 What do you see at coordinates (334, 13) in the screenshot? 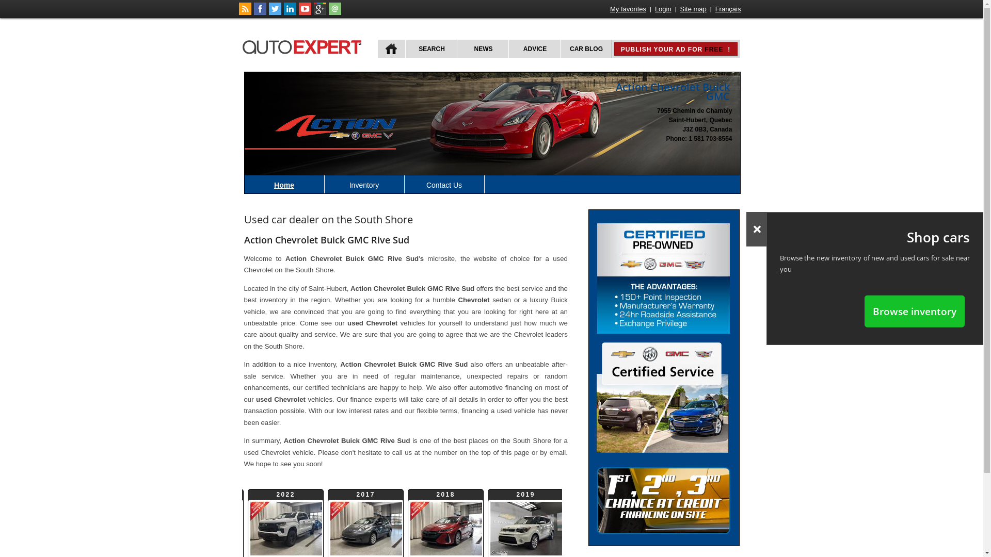
I see `Contact autoExpert.ca` at bounding box center [334, 13].